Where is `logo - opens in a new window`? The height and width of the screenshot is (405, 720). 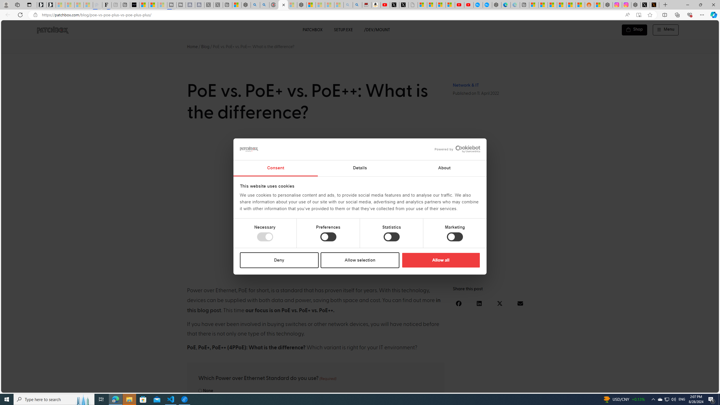
logo - opens in a new window is located at coordinates (455, 149).